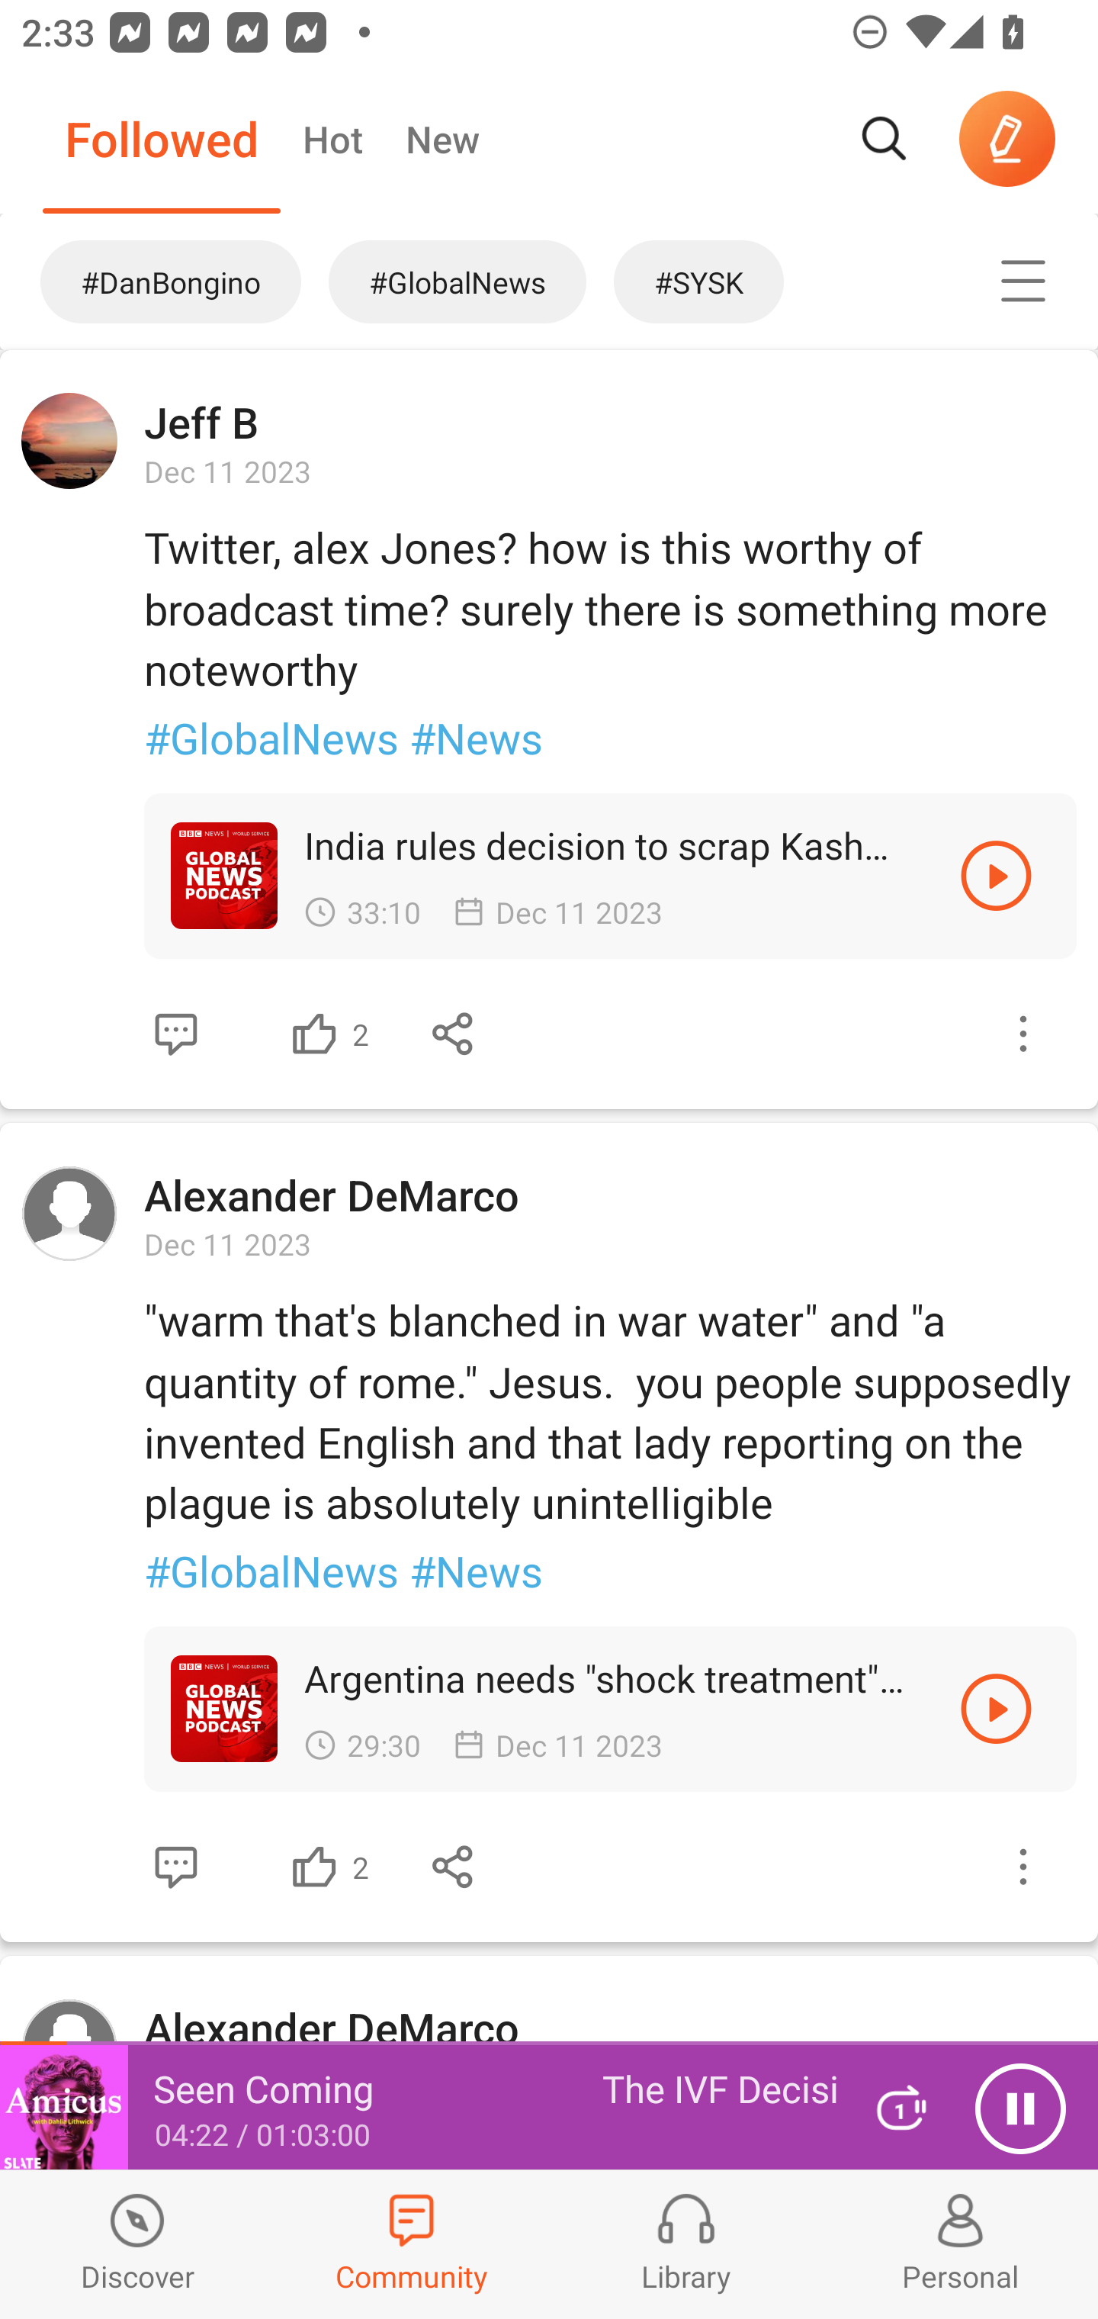  I want to click on Community, so click(412, 2244).